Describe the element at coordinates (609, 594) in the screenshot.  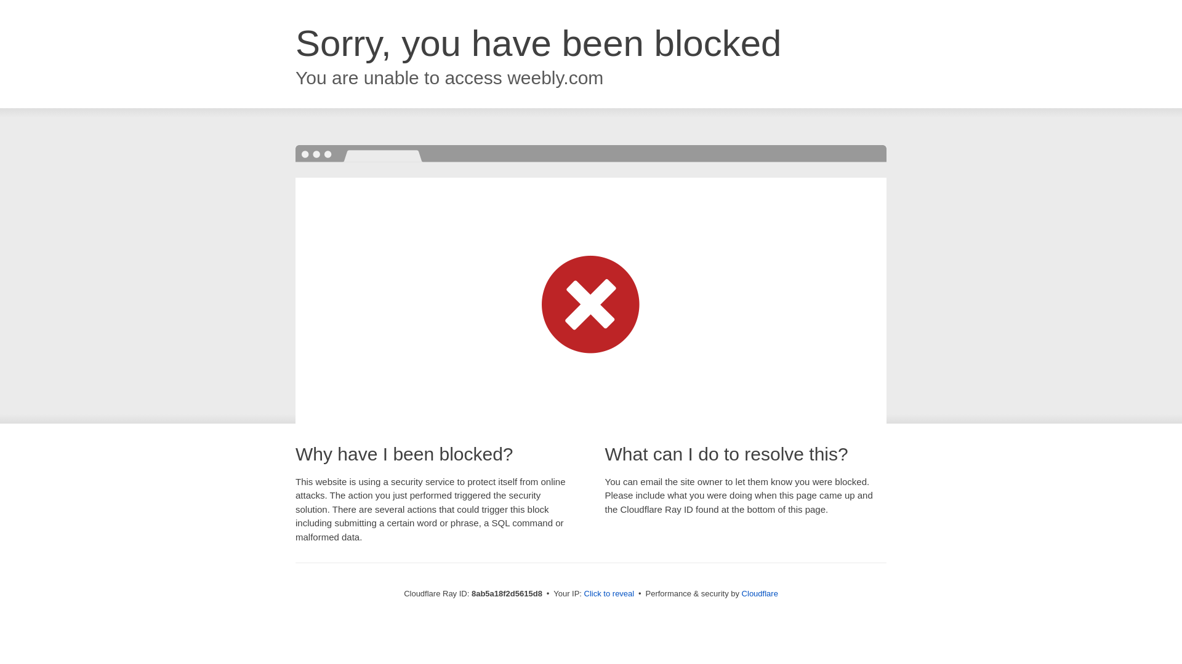
I see `Click to reveal` at that location.